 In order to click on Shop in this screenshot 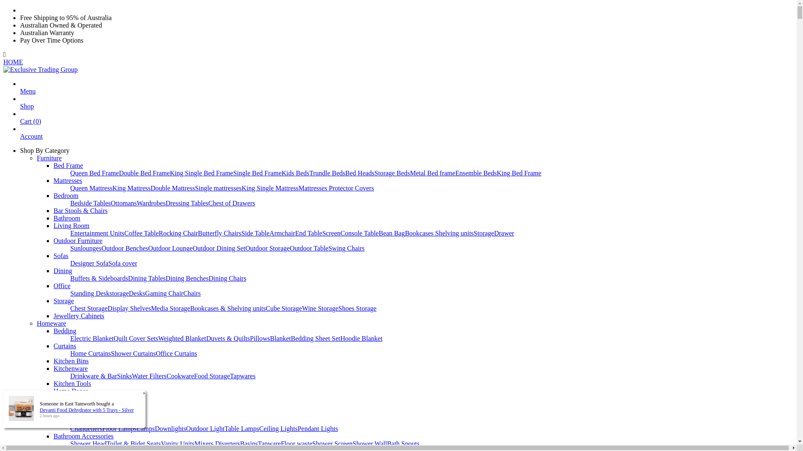, I will do `click(27, 110)`.